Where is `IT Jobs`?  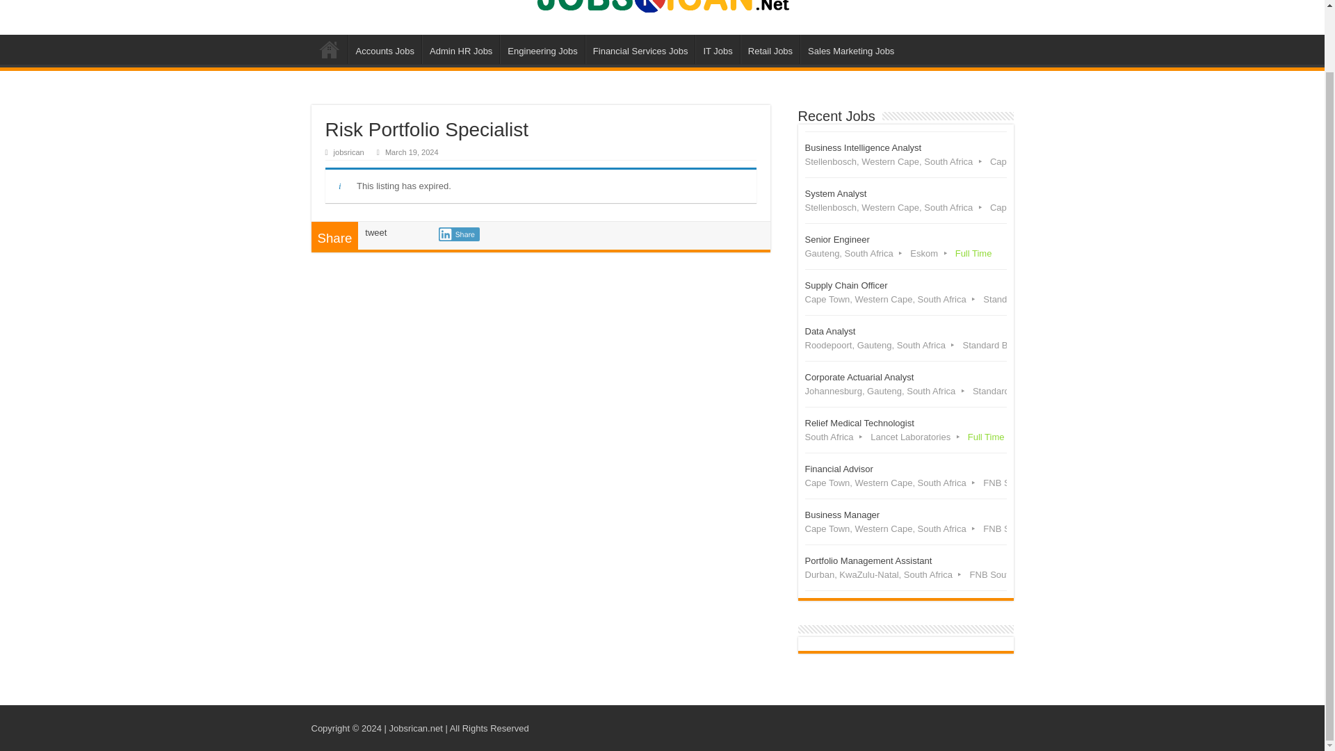
IT Jobs is located at coordinates (718, 49).